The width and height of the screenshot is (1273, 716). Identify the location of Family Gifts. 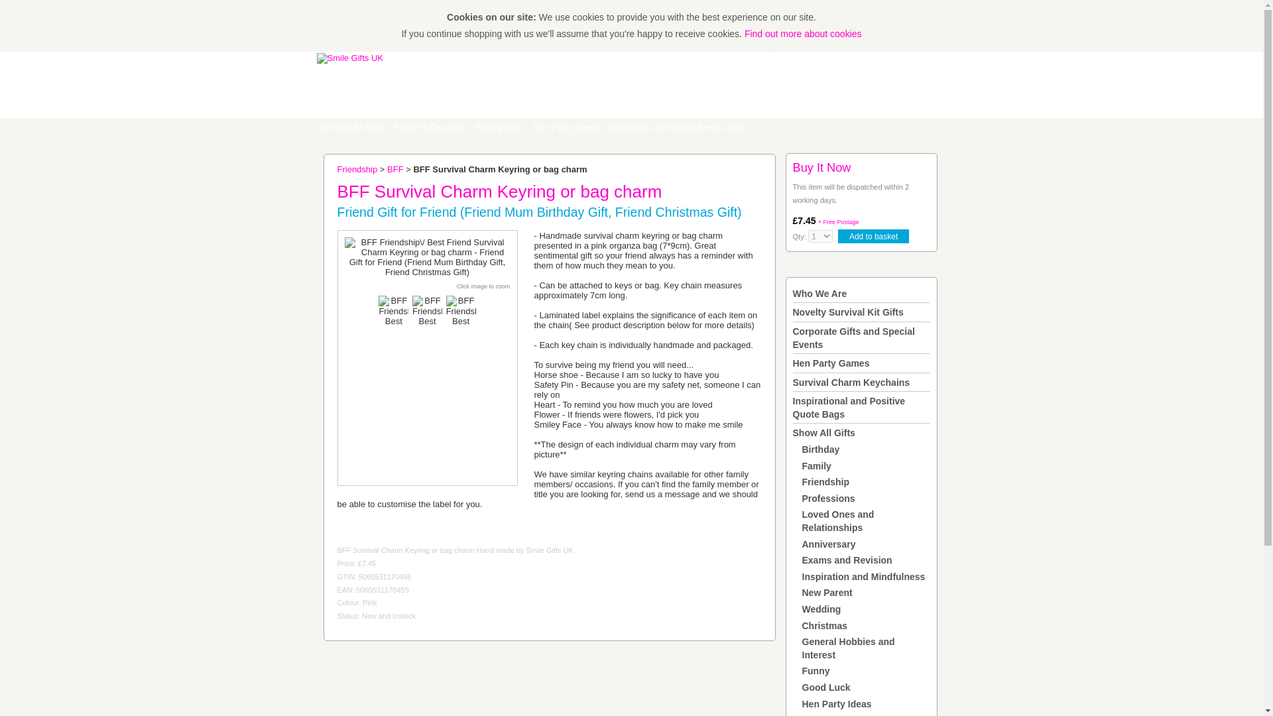
(499, 127).